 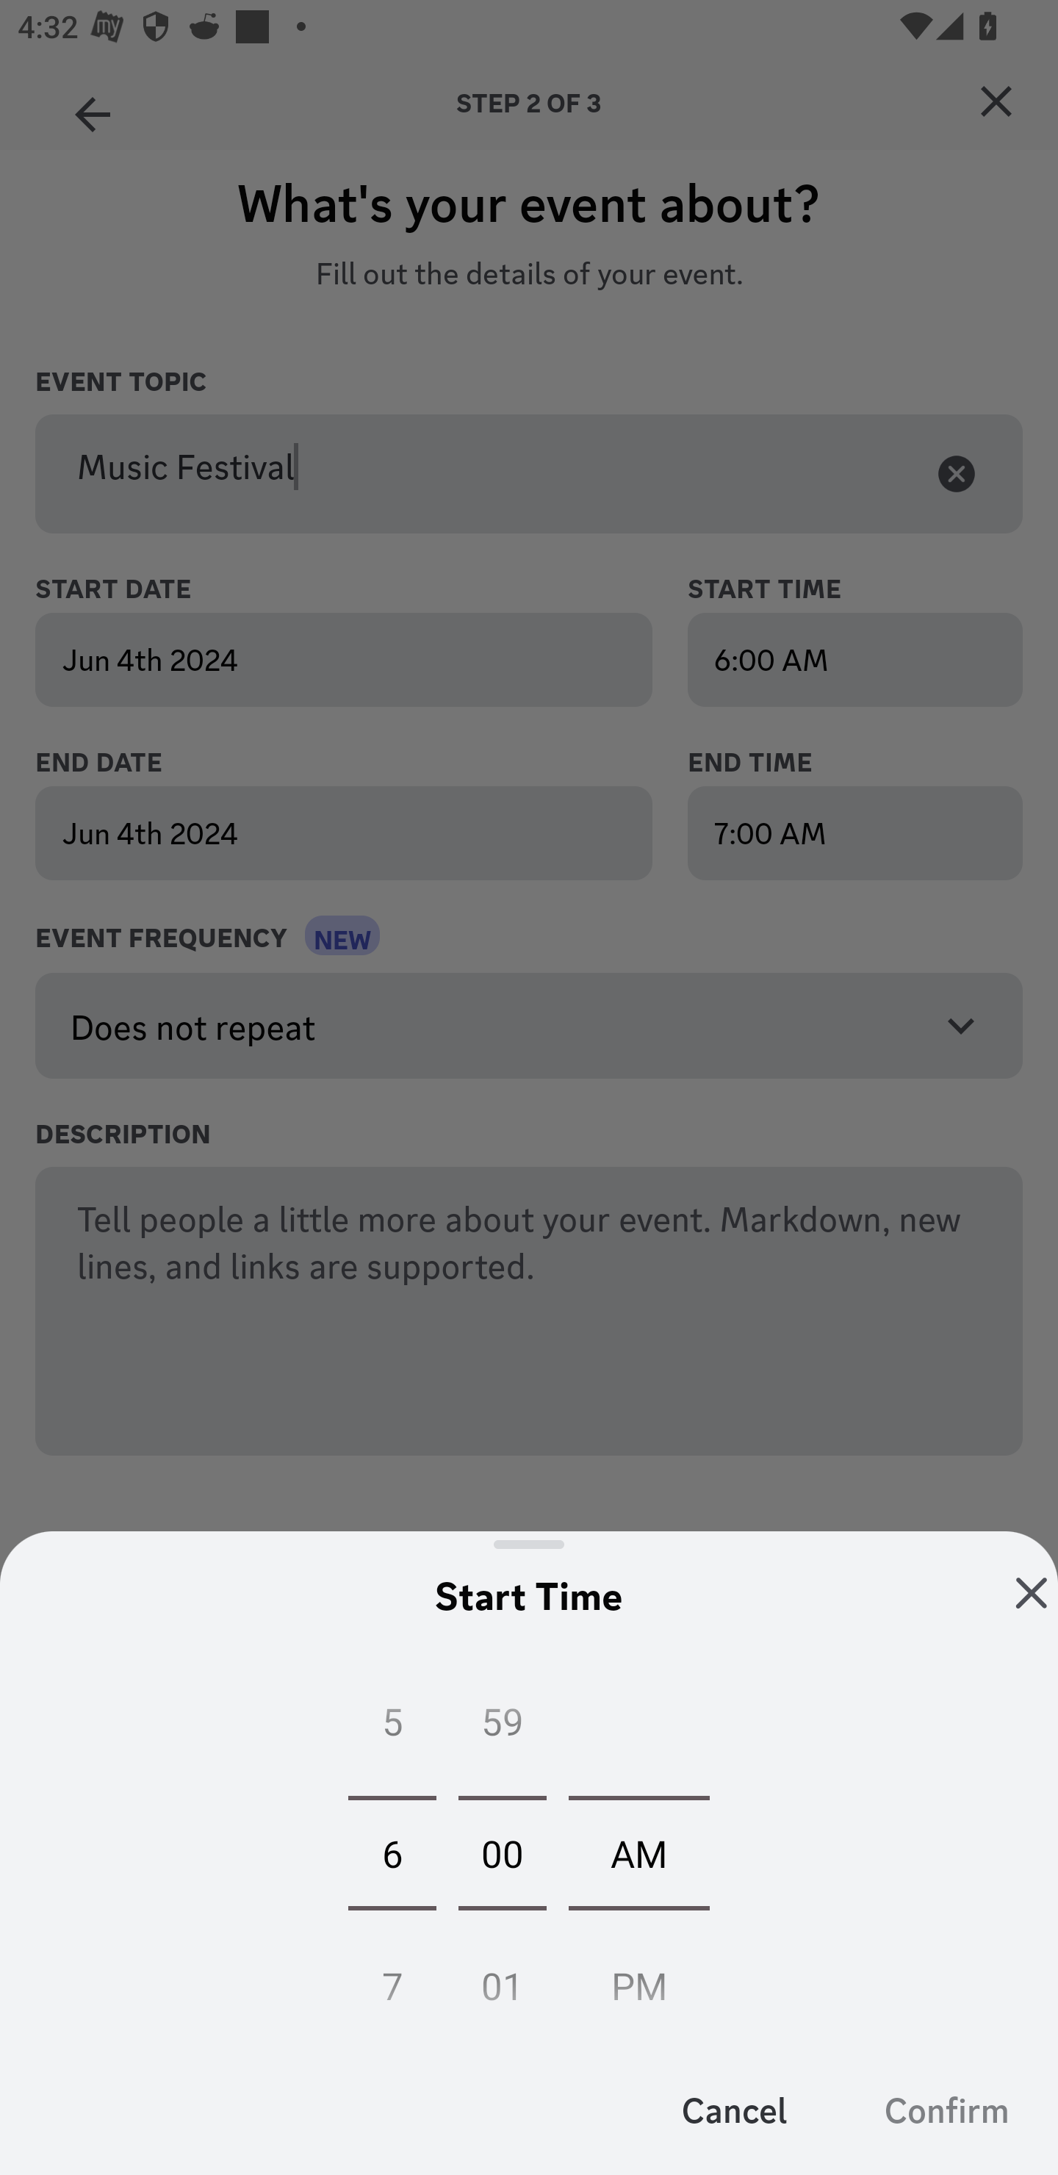 What do you see at coordinates (503, 1978) in the screenshot?
I see `01` at bounding box center [503, 1978].